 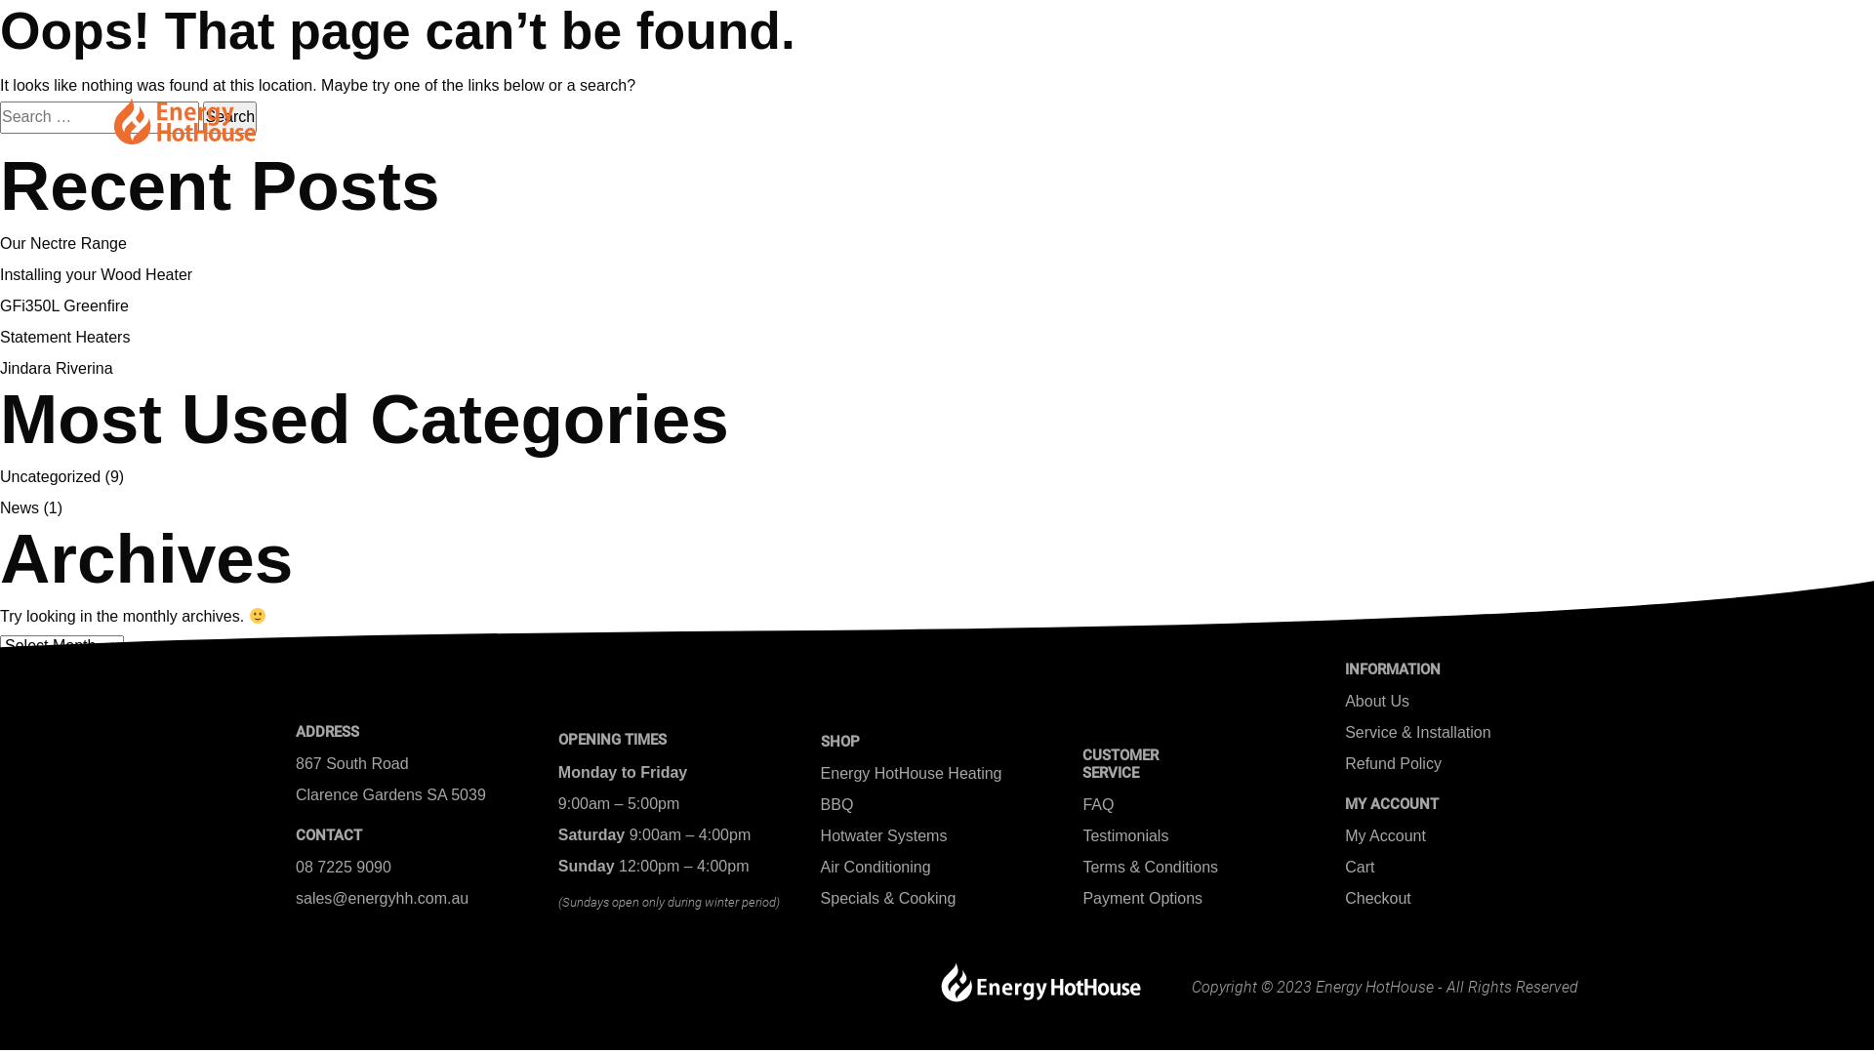 I want to click on SERVICE & INSTALLATION, so click(x=988, y=115).